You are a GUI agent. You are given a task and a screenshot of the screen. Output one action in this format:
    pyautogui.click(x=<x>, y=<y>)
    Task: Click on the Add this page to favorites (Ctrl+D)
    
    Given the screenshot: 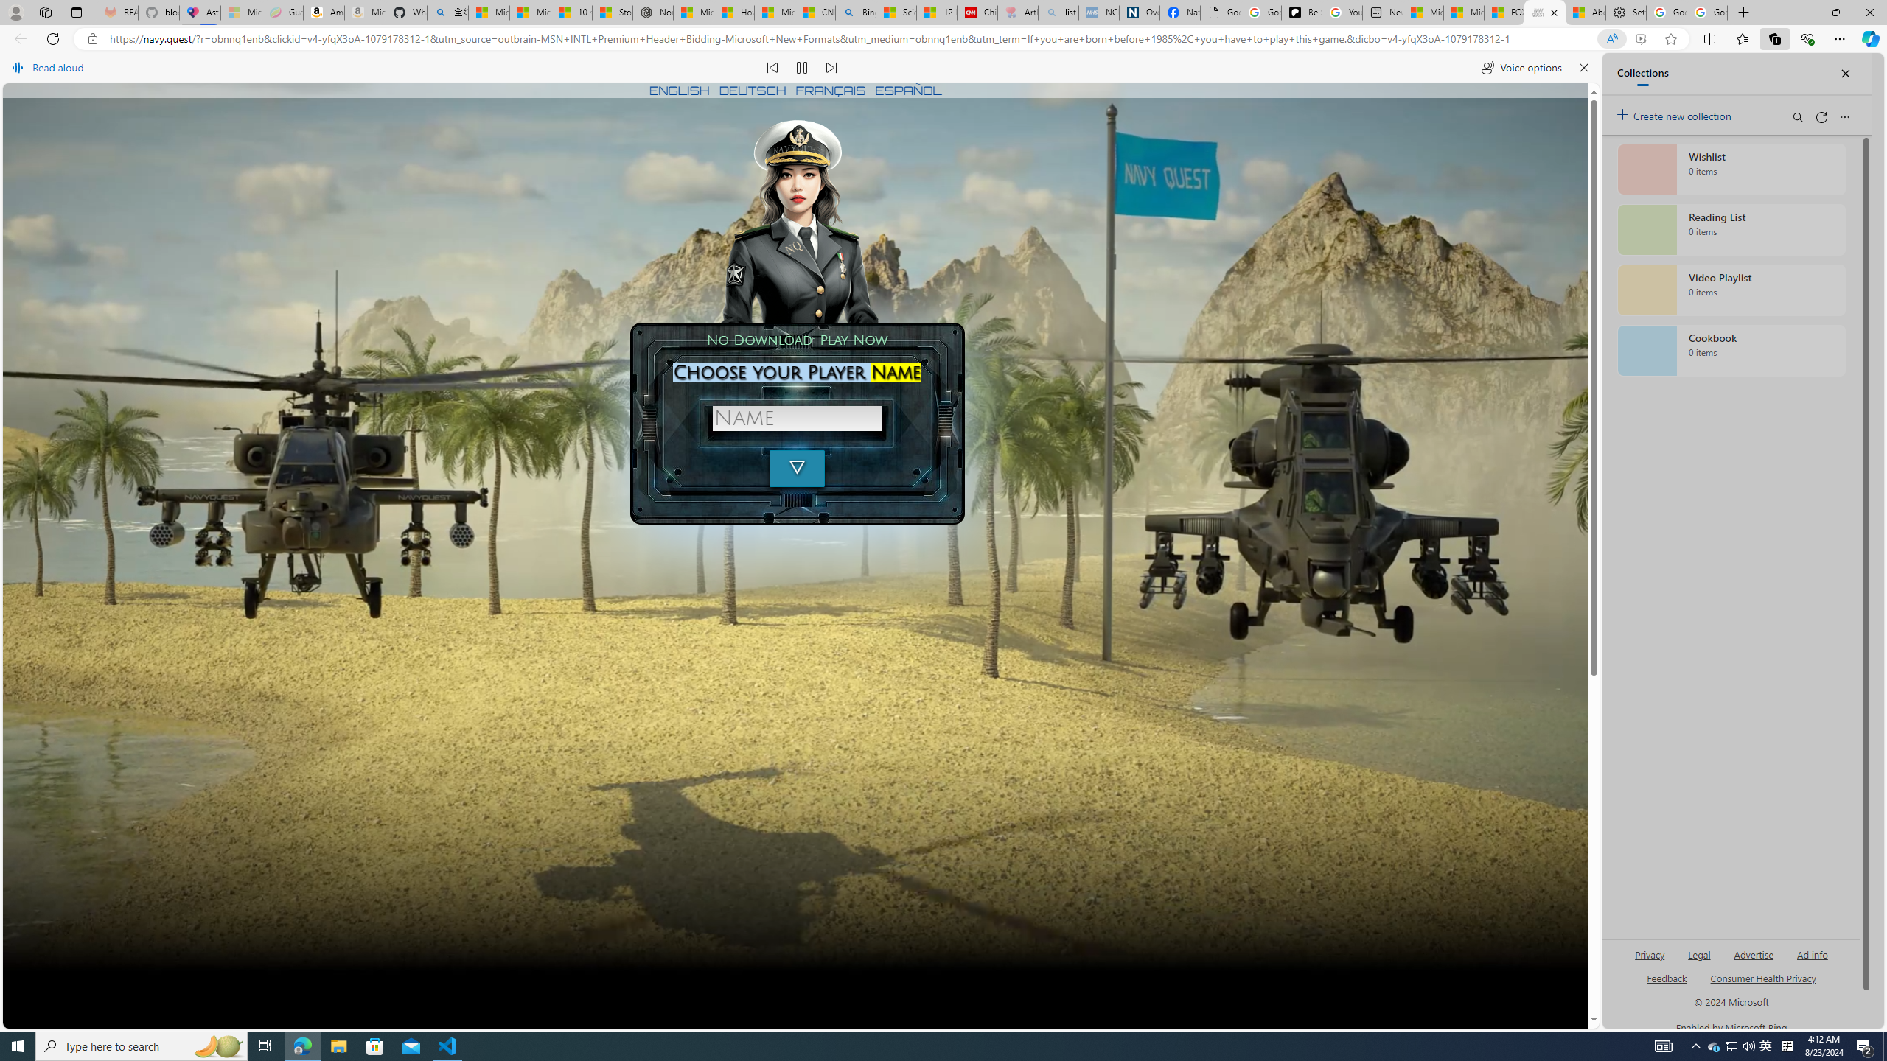 What is the action you would take?
    pyautogui.click(x=1670, y=39)
    